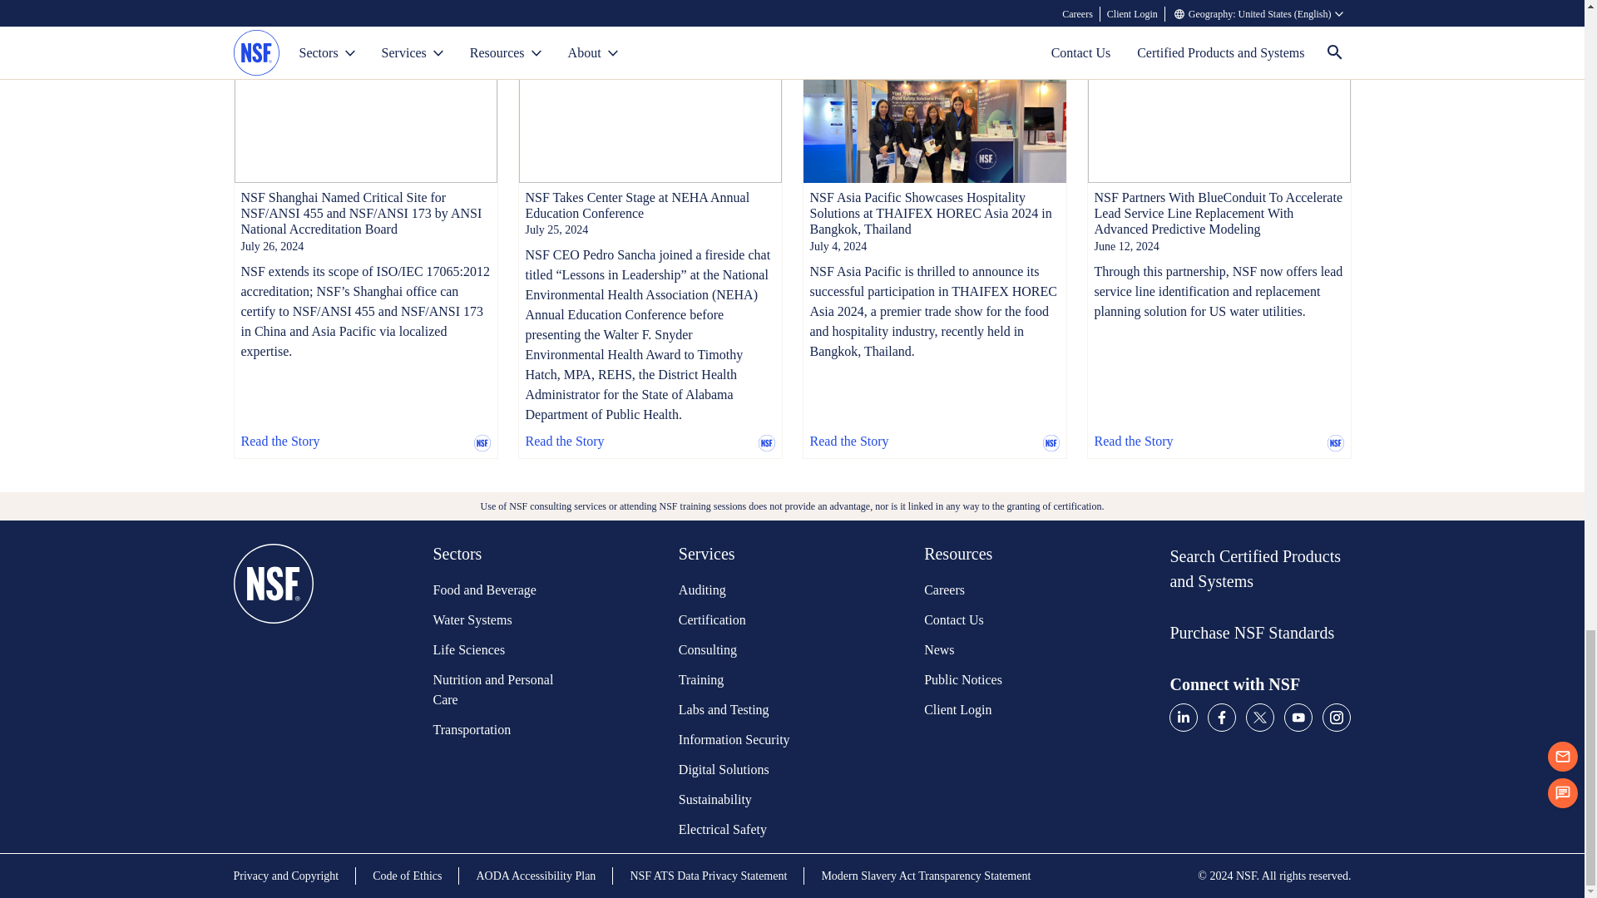  I want to click on Water Systems, so click(495, 620).